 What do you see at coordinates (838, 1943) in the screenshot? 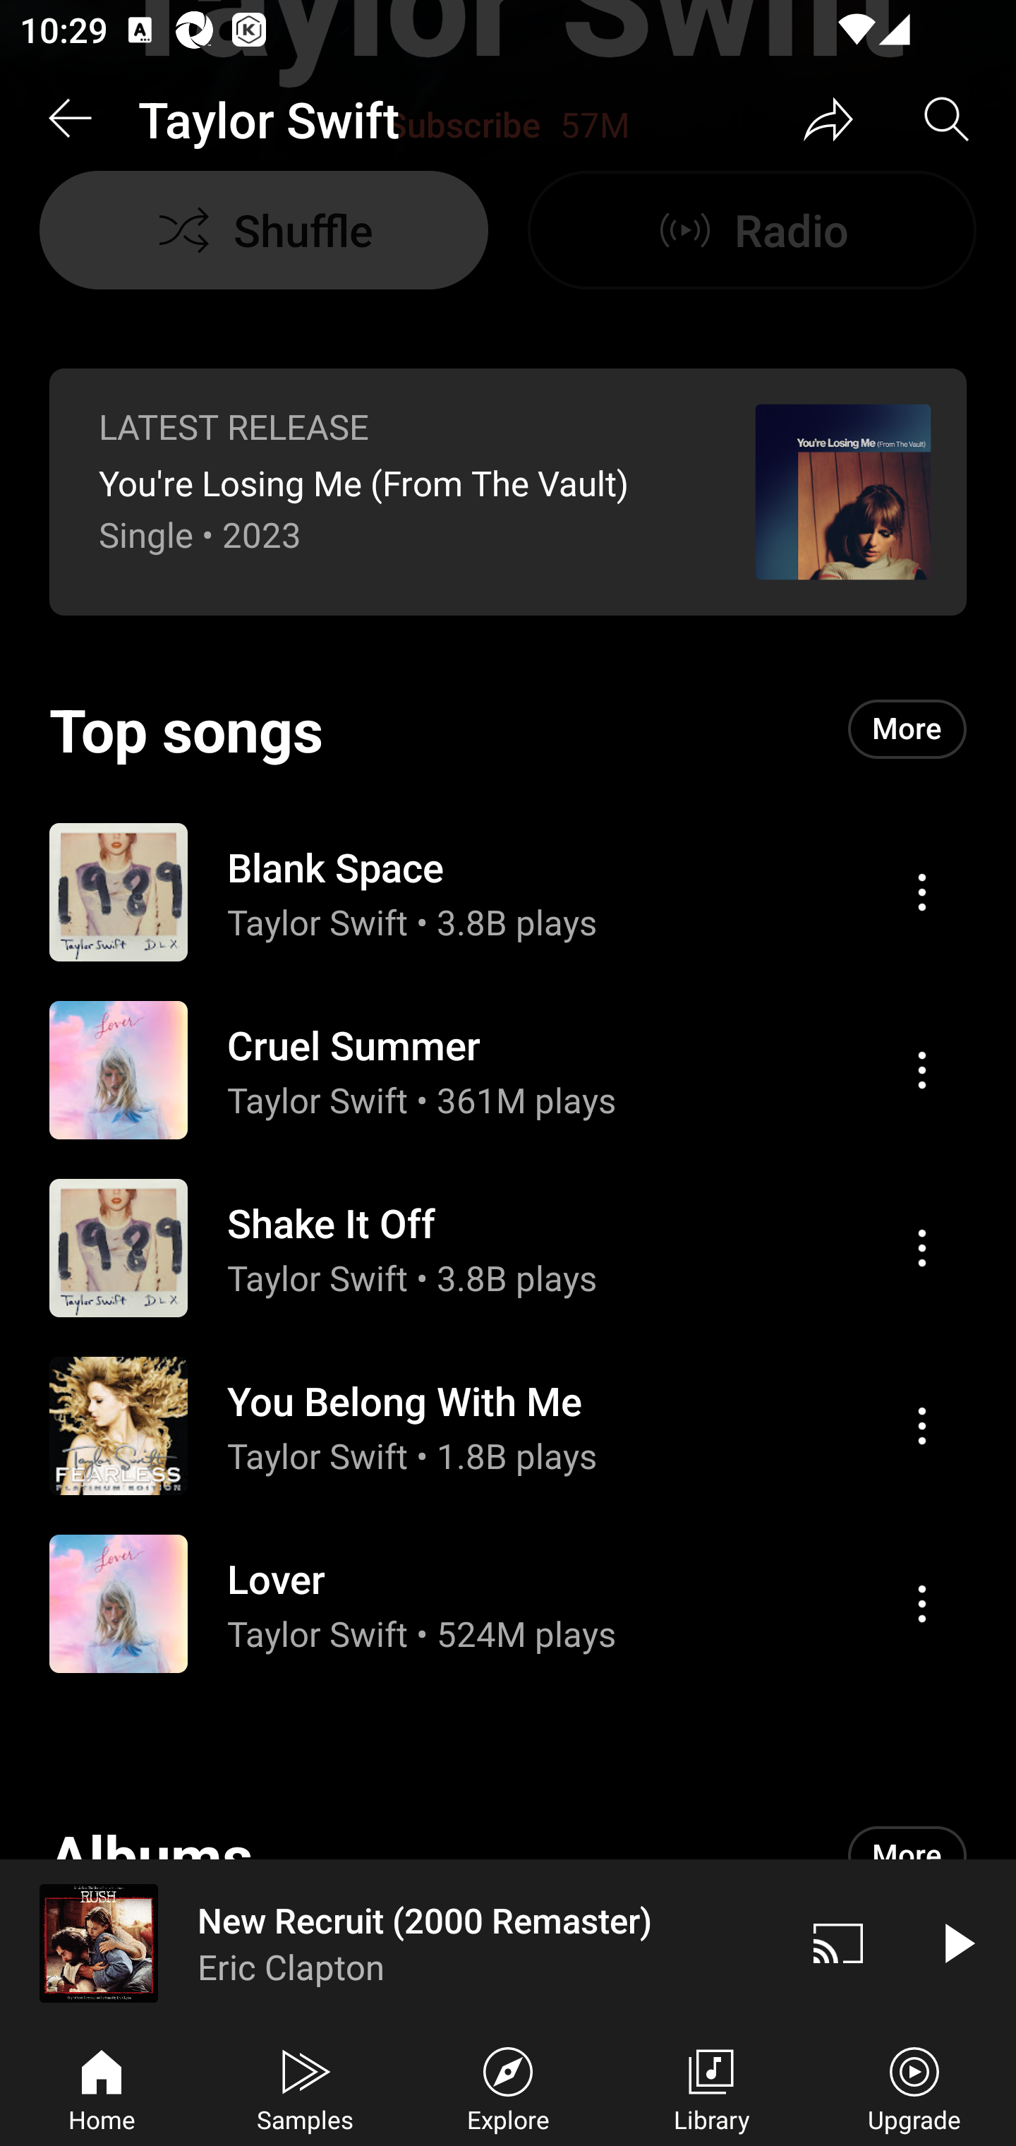
I see `Cast. Disconnected` at bounding box center [838, 1943].